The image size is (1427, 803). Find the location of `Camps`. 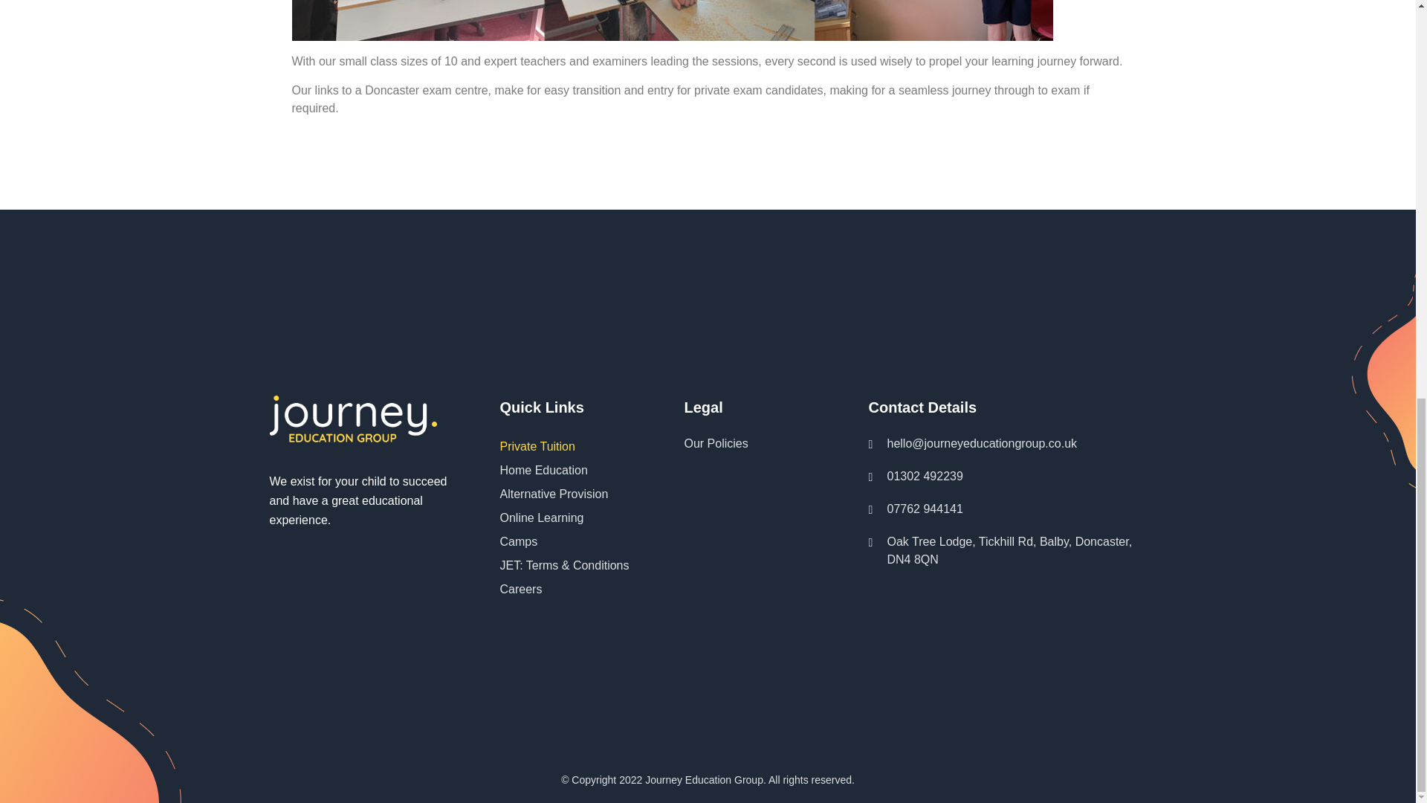

Camps is located at coordinates (569, 541).